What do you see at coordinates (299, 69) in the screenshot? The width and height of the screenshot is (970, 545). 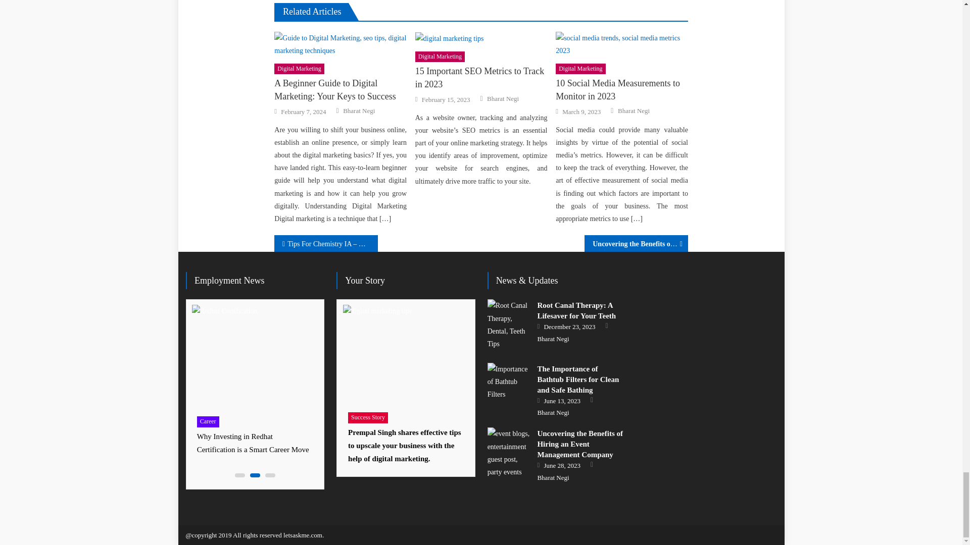 I see `Digital Marketing` at bounding box center [299, 69].